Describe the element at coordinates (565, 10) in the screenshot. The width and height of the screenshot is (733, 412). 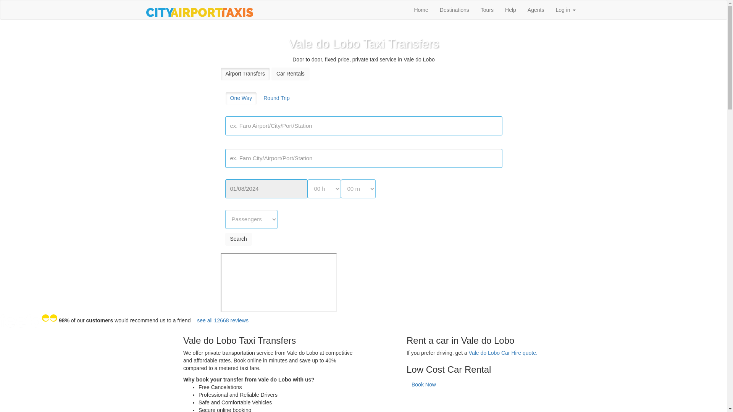
I see `Log in` at that location.